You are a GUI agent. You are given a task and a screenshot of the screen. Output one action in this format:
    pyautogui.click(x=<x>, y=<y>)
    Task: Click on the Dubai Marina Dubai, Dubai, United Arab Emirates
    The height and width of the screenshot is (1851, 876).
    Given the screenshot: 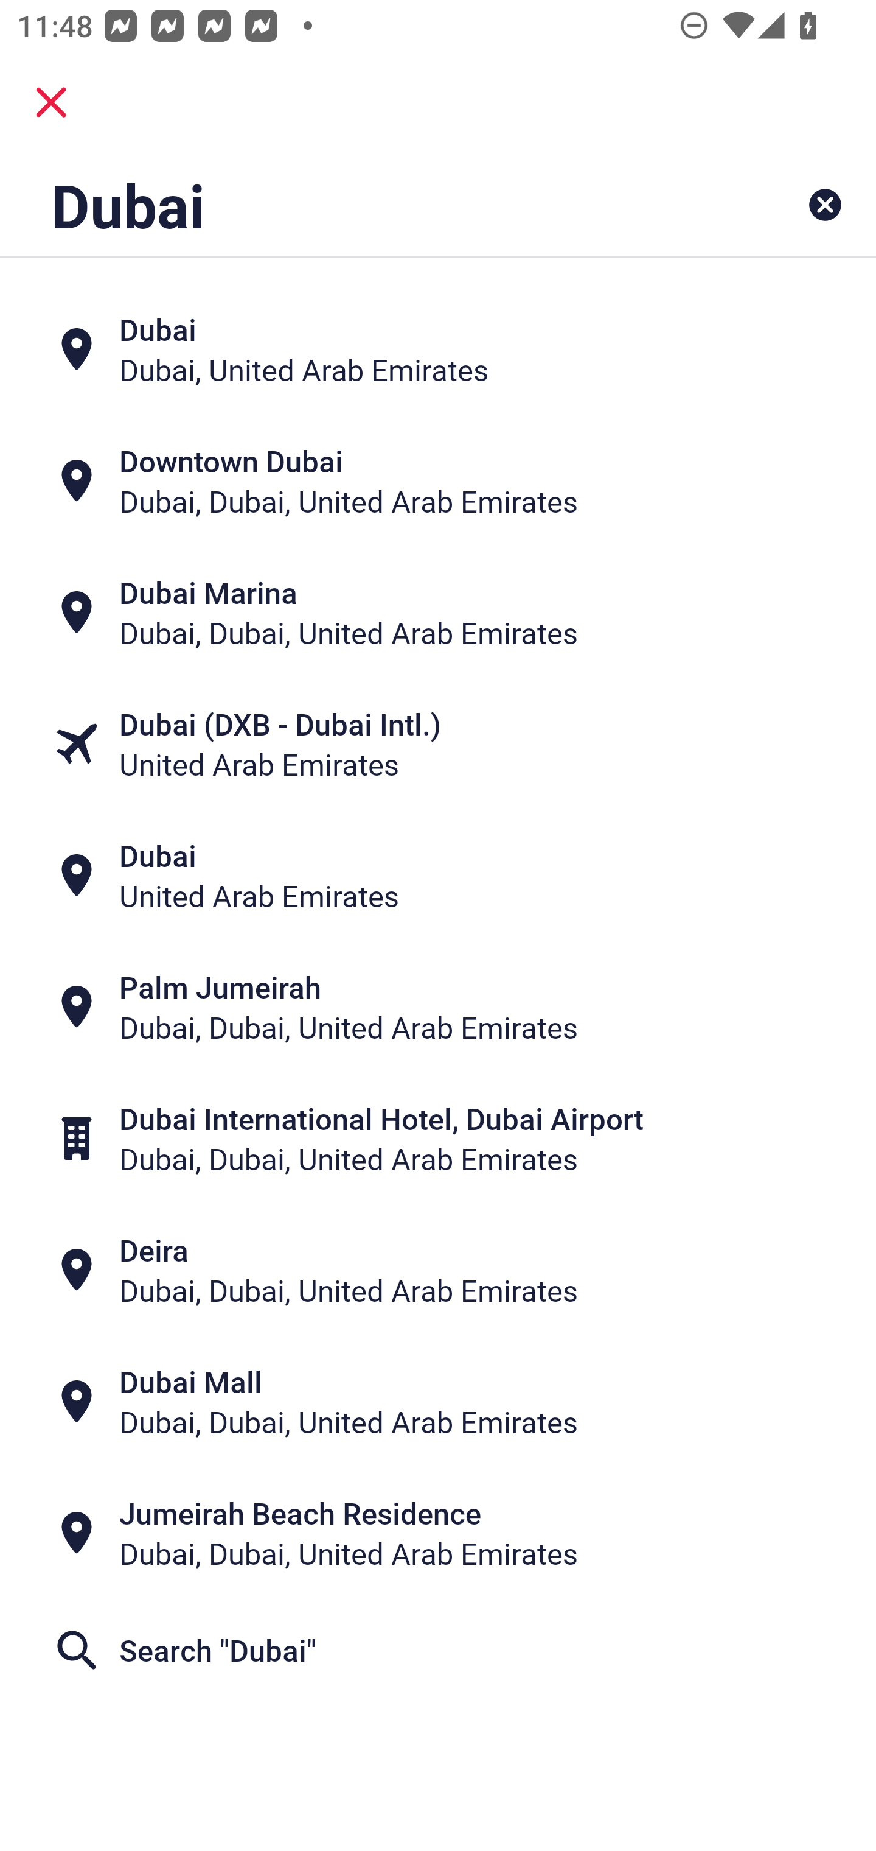 What is the action you would take?
    pyautogui.click(x=438, y=611)
    